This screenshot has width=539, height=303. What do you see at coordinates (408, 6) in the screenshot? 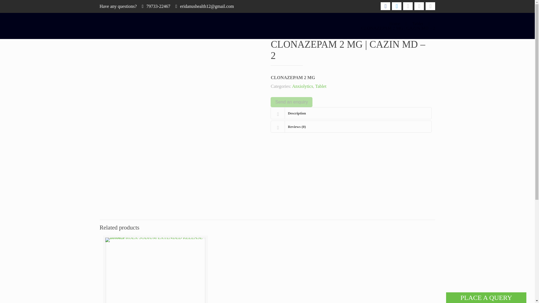
I see `LinkedIn` at bounding box center [408, 6].